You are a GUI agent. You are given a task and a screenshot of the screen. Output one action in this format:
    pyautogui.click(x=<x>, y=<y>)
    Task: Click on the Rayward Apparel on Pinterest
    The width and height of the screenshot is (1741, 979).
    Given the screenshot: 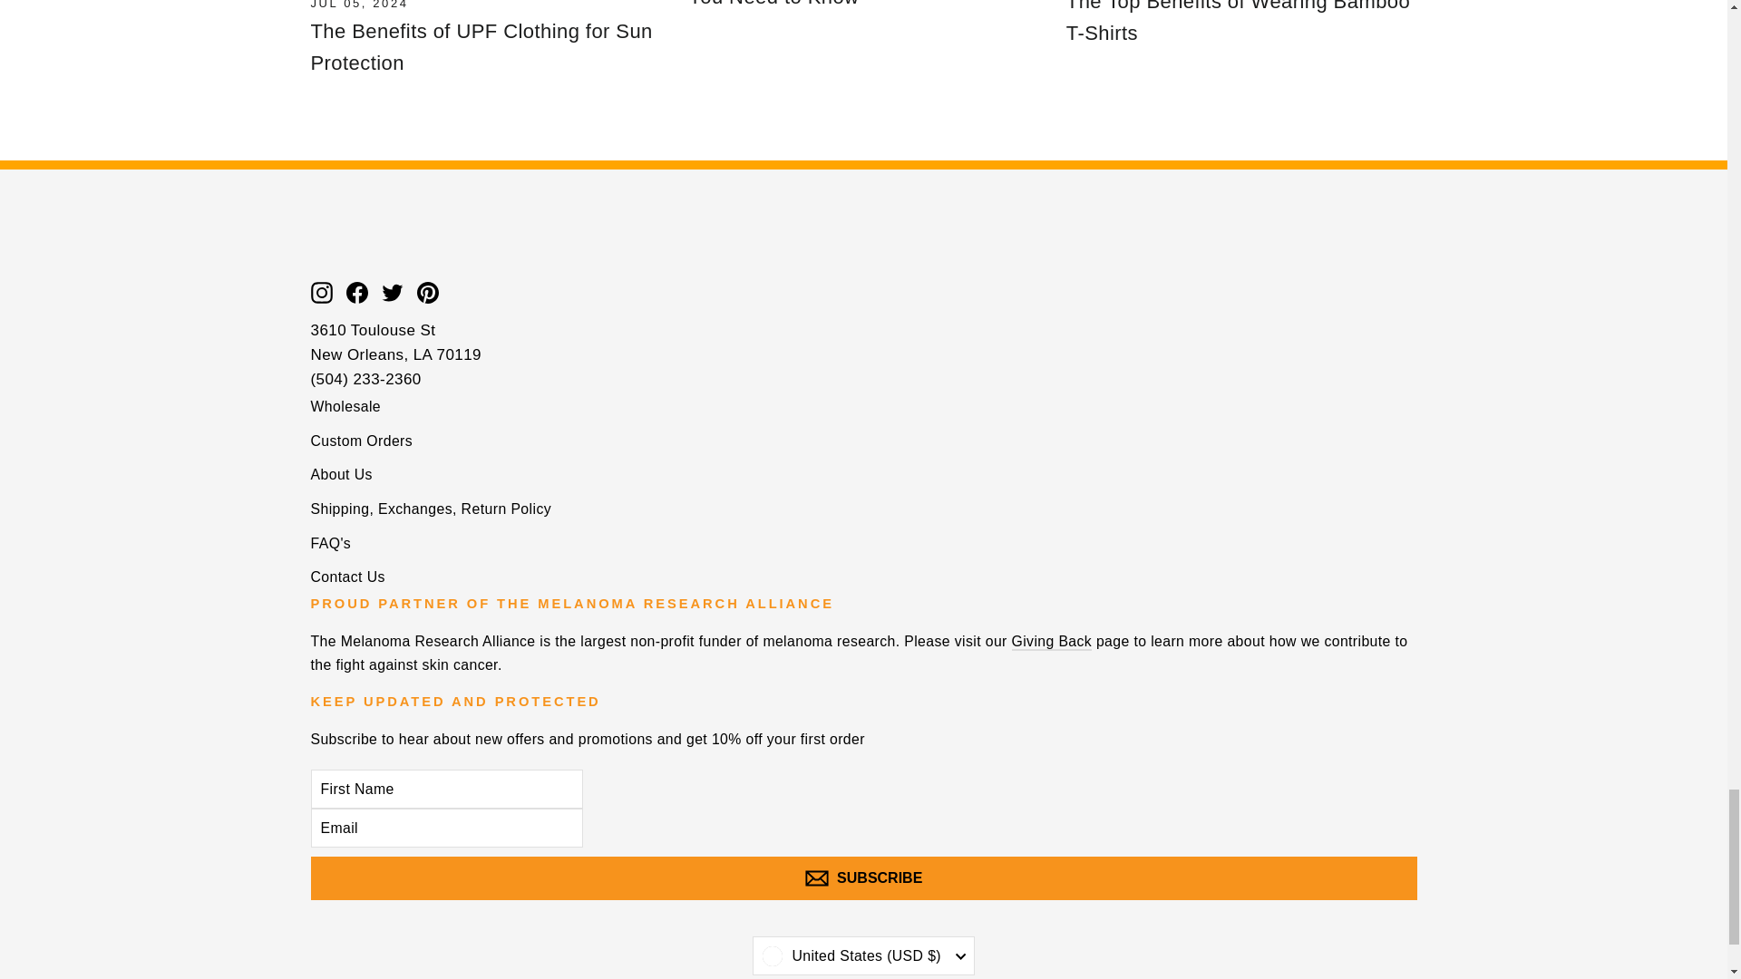 What is the action you would take?
    pyautogui.click(x=428, y=292)
    